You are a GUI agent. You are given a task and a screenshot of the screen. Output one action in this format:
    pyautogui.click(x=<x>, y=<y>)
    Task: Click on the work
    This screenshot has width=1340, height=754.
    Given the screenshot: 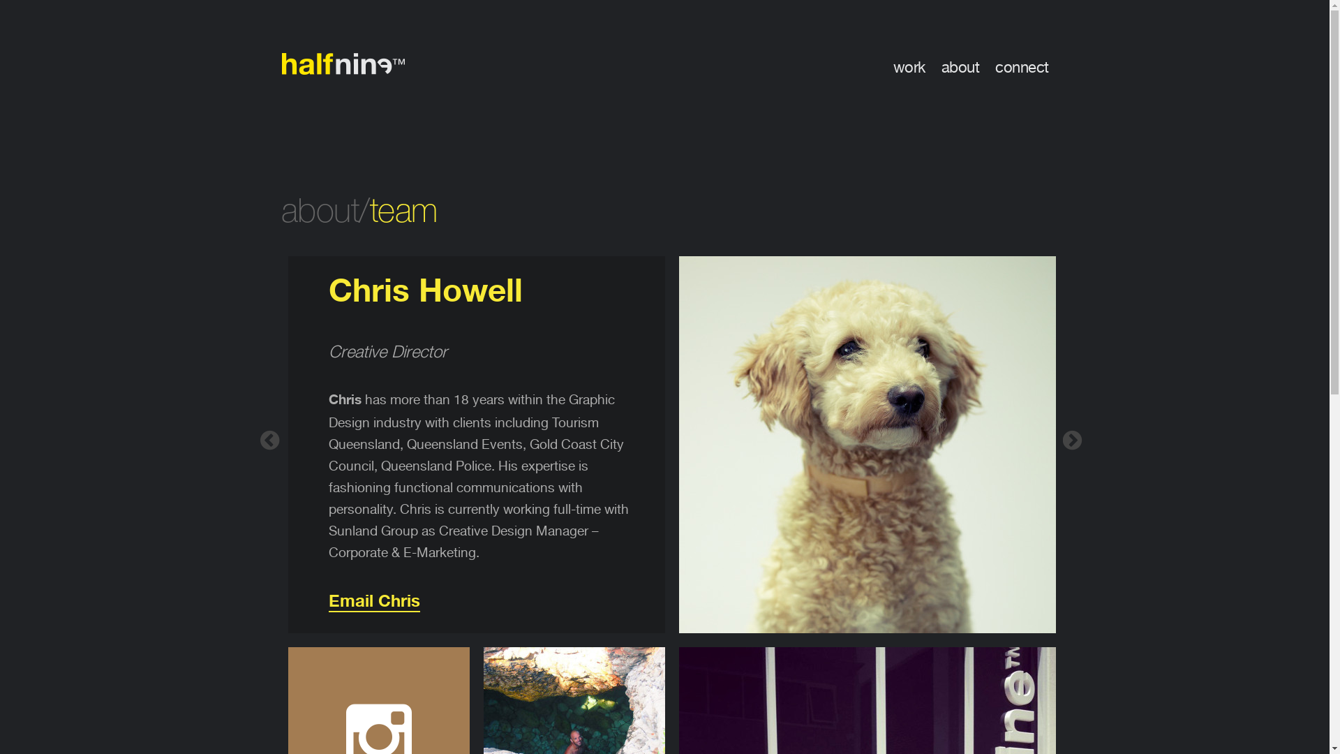 What is the action you would take?
    pyautogui.click(x=909, y=67)
    